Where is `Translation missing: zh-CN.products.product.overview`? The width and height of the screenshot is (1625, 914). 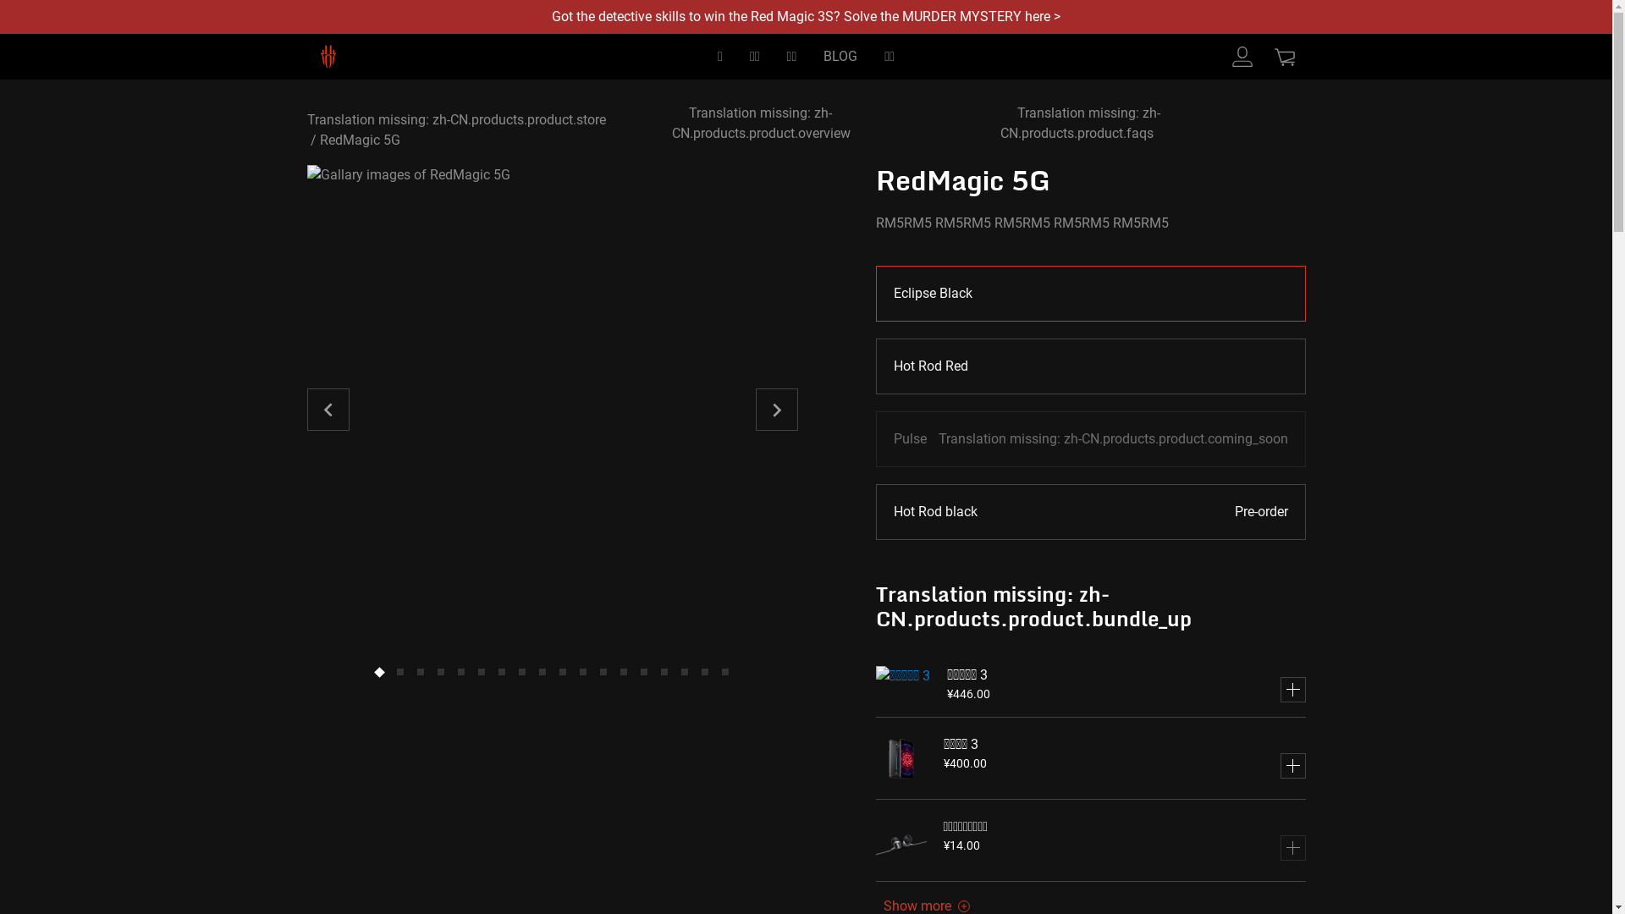 Translation missing: zh-CN.products.product.overview is located at coordinates (770, 124).